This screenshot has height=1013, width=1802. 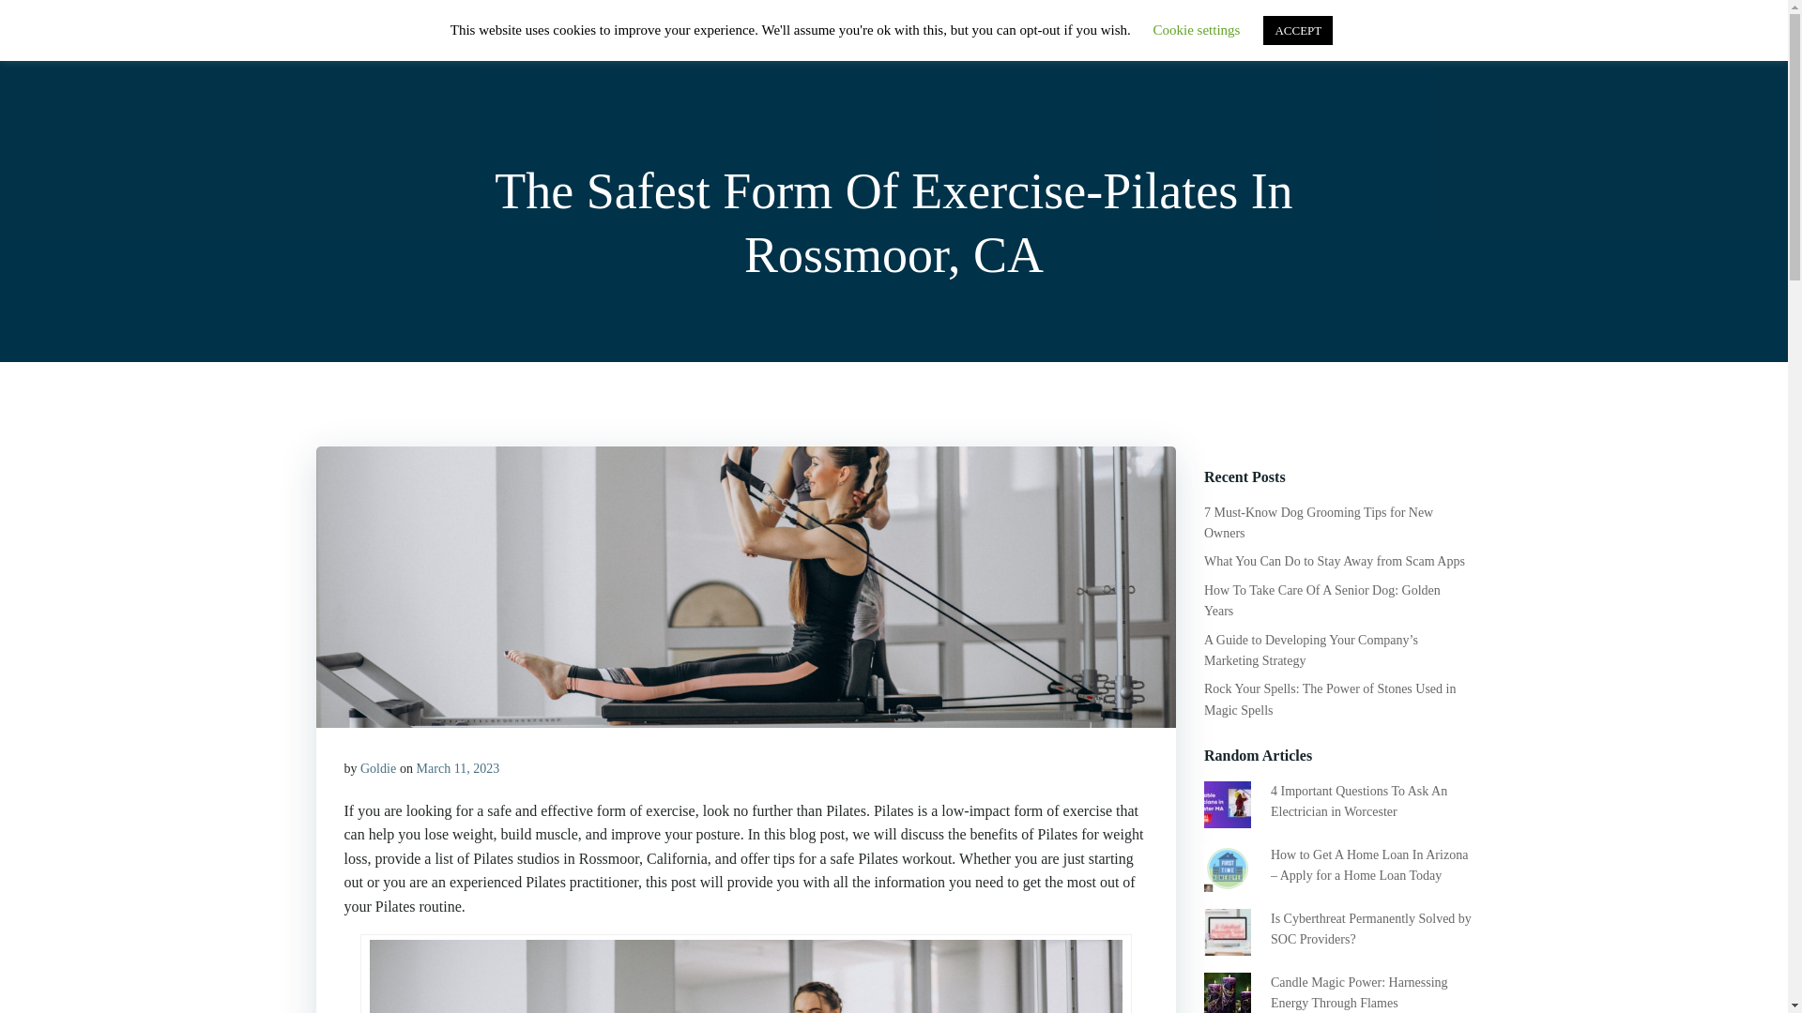 What do you see at coordinates (1359, 992) in the screenshot?
I see `Candle Magic Power: Harnessing Energy Through Flames` at bounding box center [1359, 992].